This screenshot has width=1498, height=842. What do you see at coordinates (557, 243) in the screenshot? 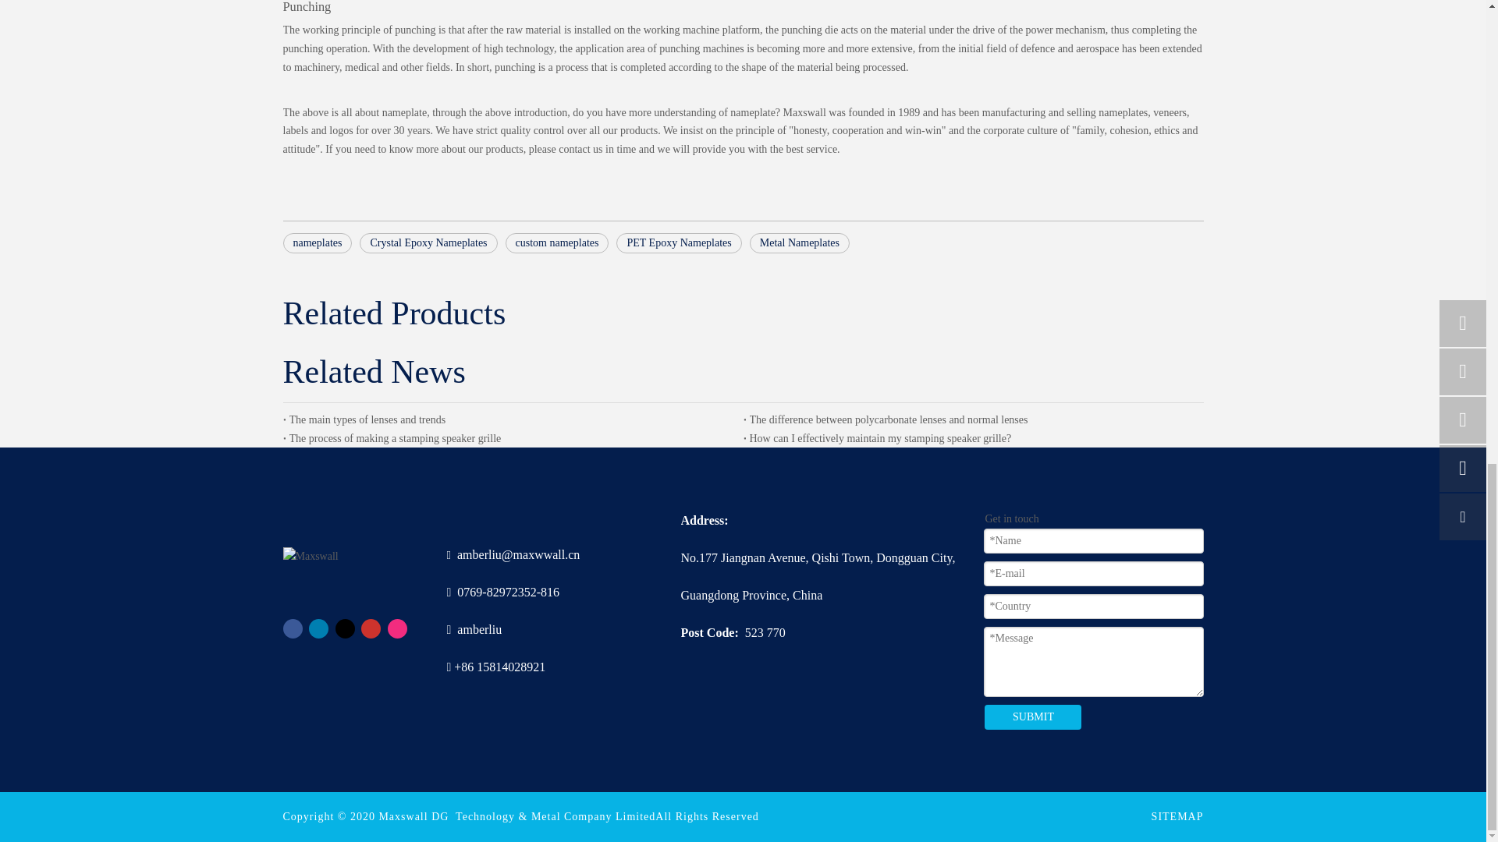
I see `custom nameplates` at bounding box center [557, 243].